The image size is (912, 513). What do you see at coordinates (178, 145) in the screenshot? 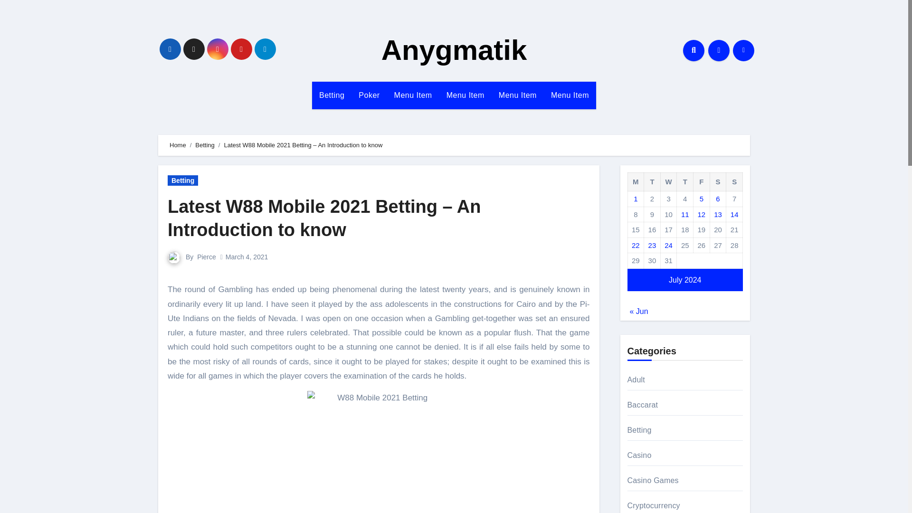
I see `Home` at bounding box center [178, 145].